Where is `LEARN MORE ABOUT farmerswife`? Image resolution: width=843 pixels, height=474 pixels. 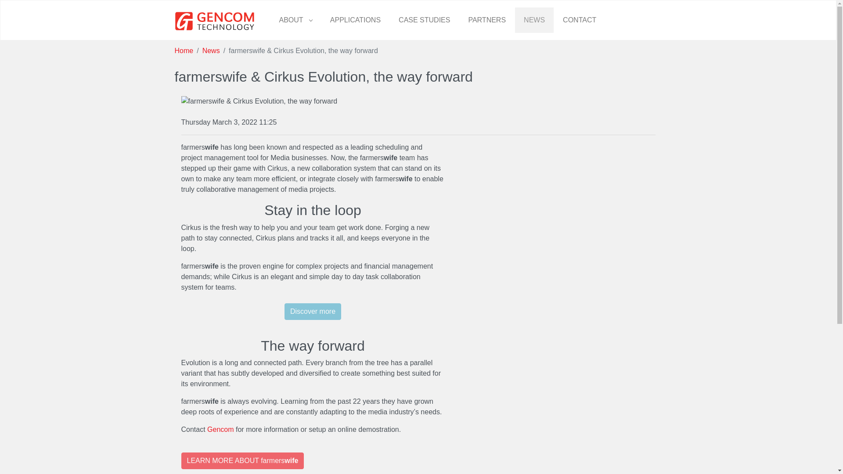 LEARN MORE ABOUT farmerswife is located at coordinates (242, 456).